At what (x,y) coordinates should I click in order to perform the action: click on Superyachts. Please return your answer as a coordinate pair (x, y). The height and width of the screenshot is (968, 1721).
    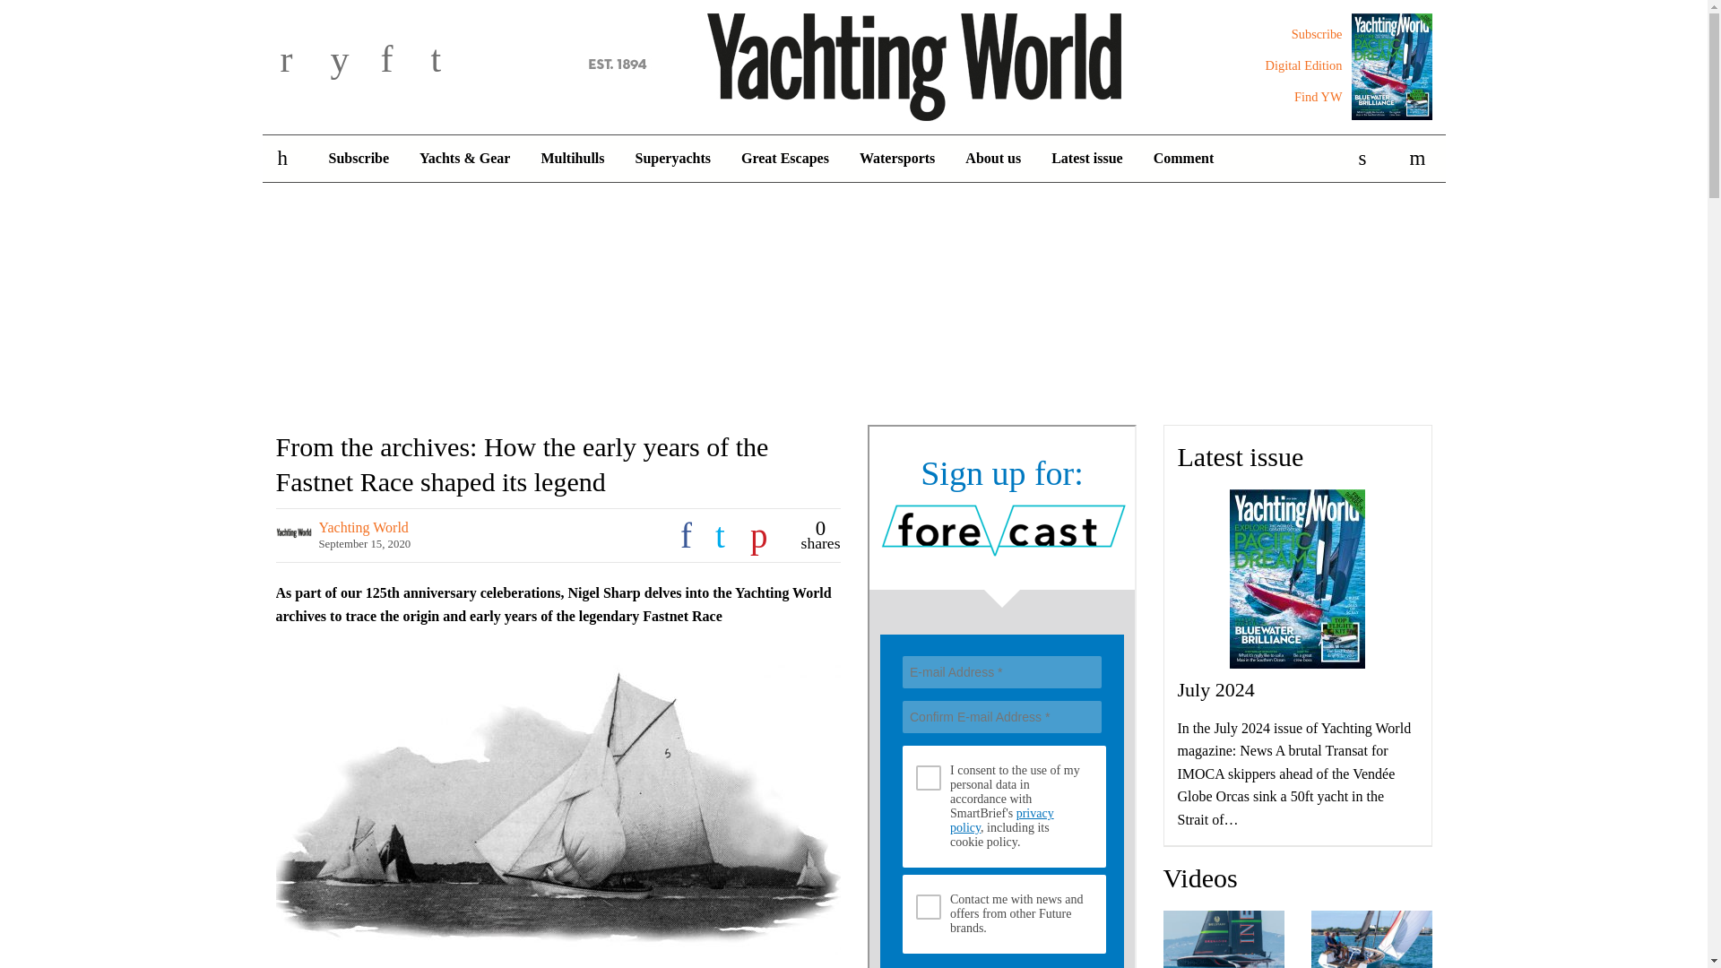
    Looking at the image, I should click on (672, 159).